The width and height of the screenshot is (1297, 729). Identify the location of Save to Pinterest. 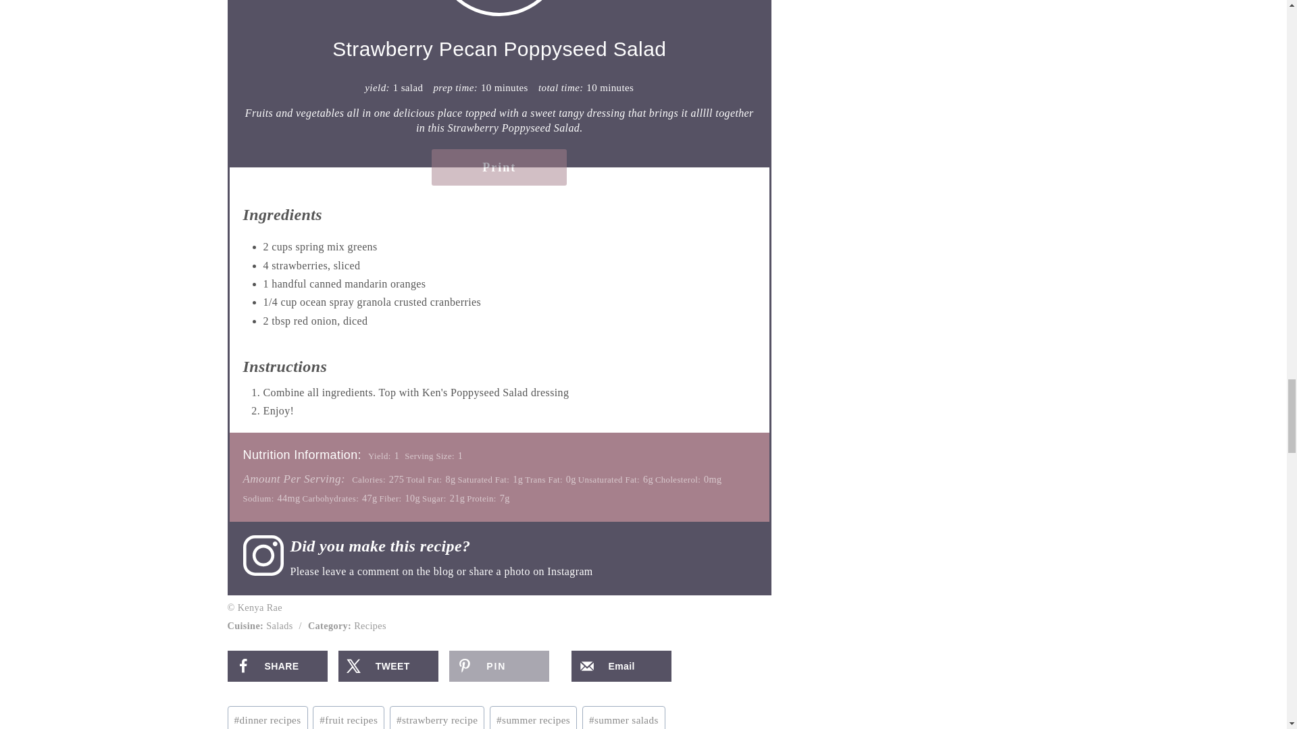
(499, 666).